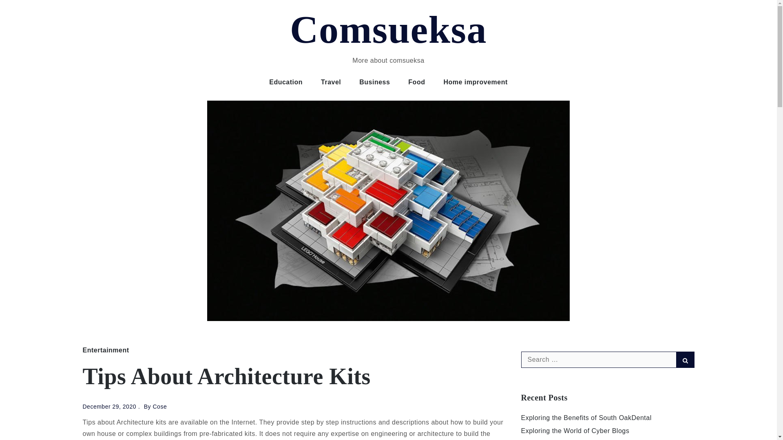  What do you see at coordinates (586, 418) in the screenshot?
I see `Exploring the Benefits of South OakDental` at bounding box center [586, 418].